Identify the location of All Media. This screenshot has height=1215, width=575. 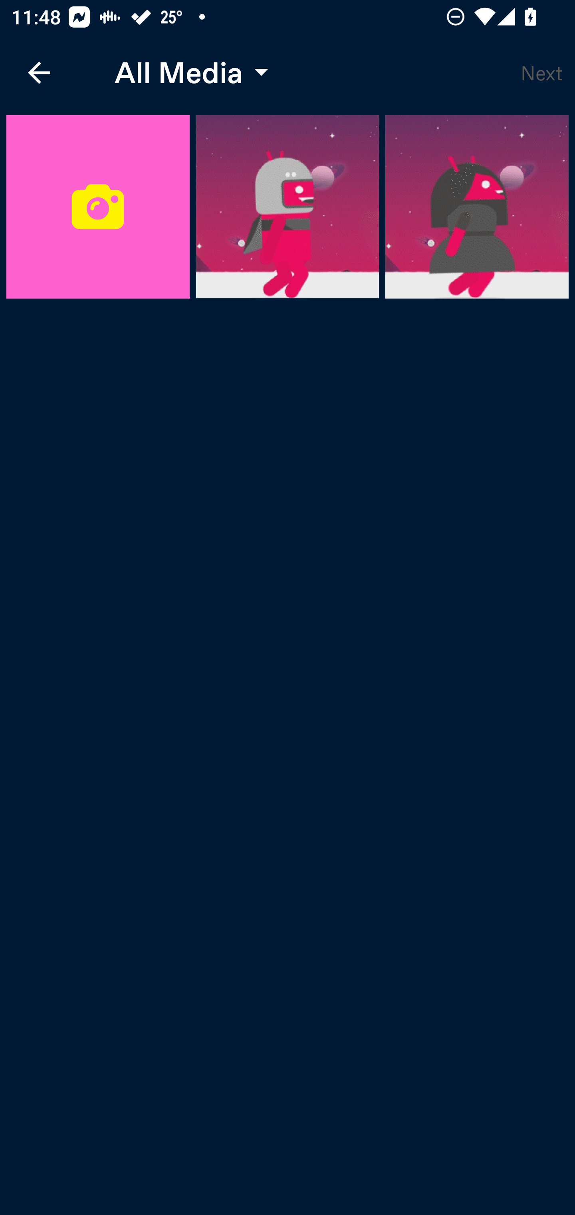
(188, 73).